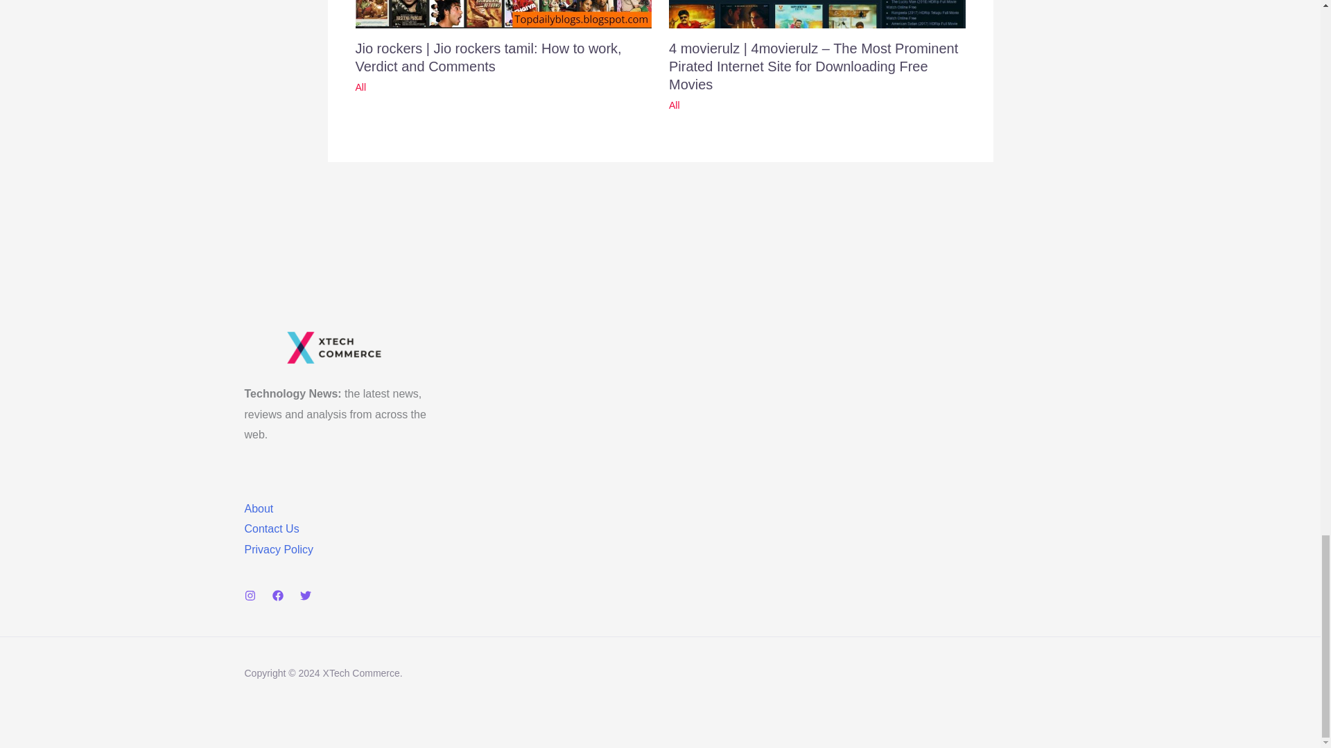  What do you see at coordinates (258, 508) in the screenshot?
I see `About` at bounding box center [258, 508].